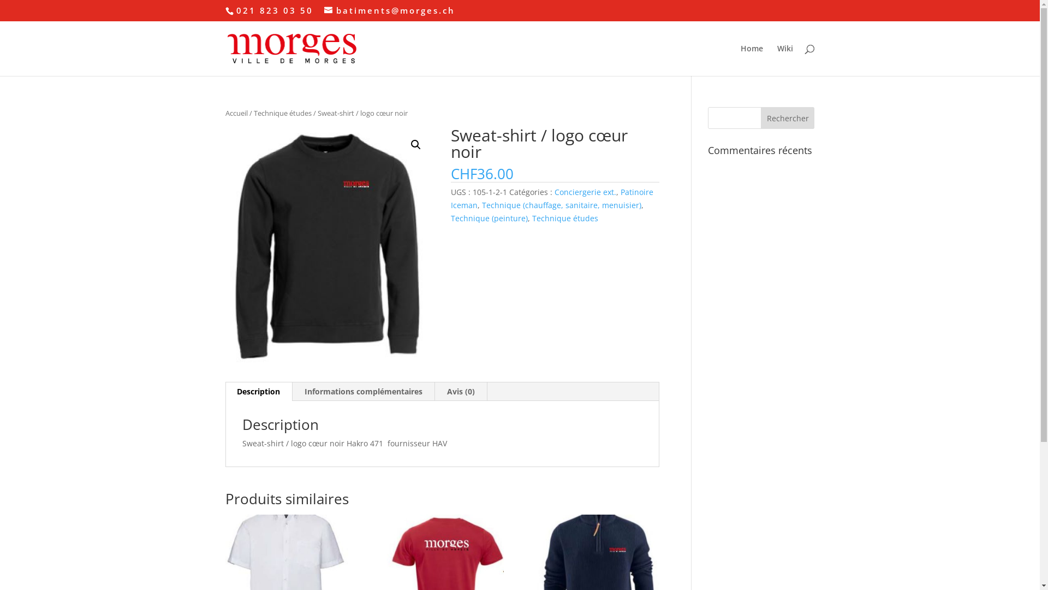  I want to click on Avis (0), so click(461, 392).